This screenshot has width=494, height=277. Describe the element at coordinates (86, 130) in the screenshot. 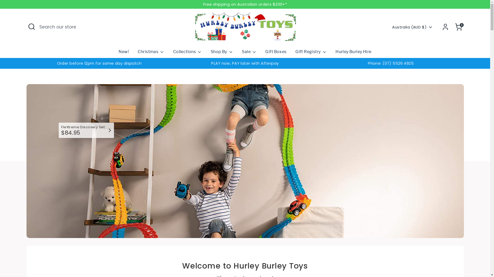

I see `FleXtreme Discovery Set
$84.95` at that location.